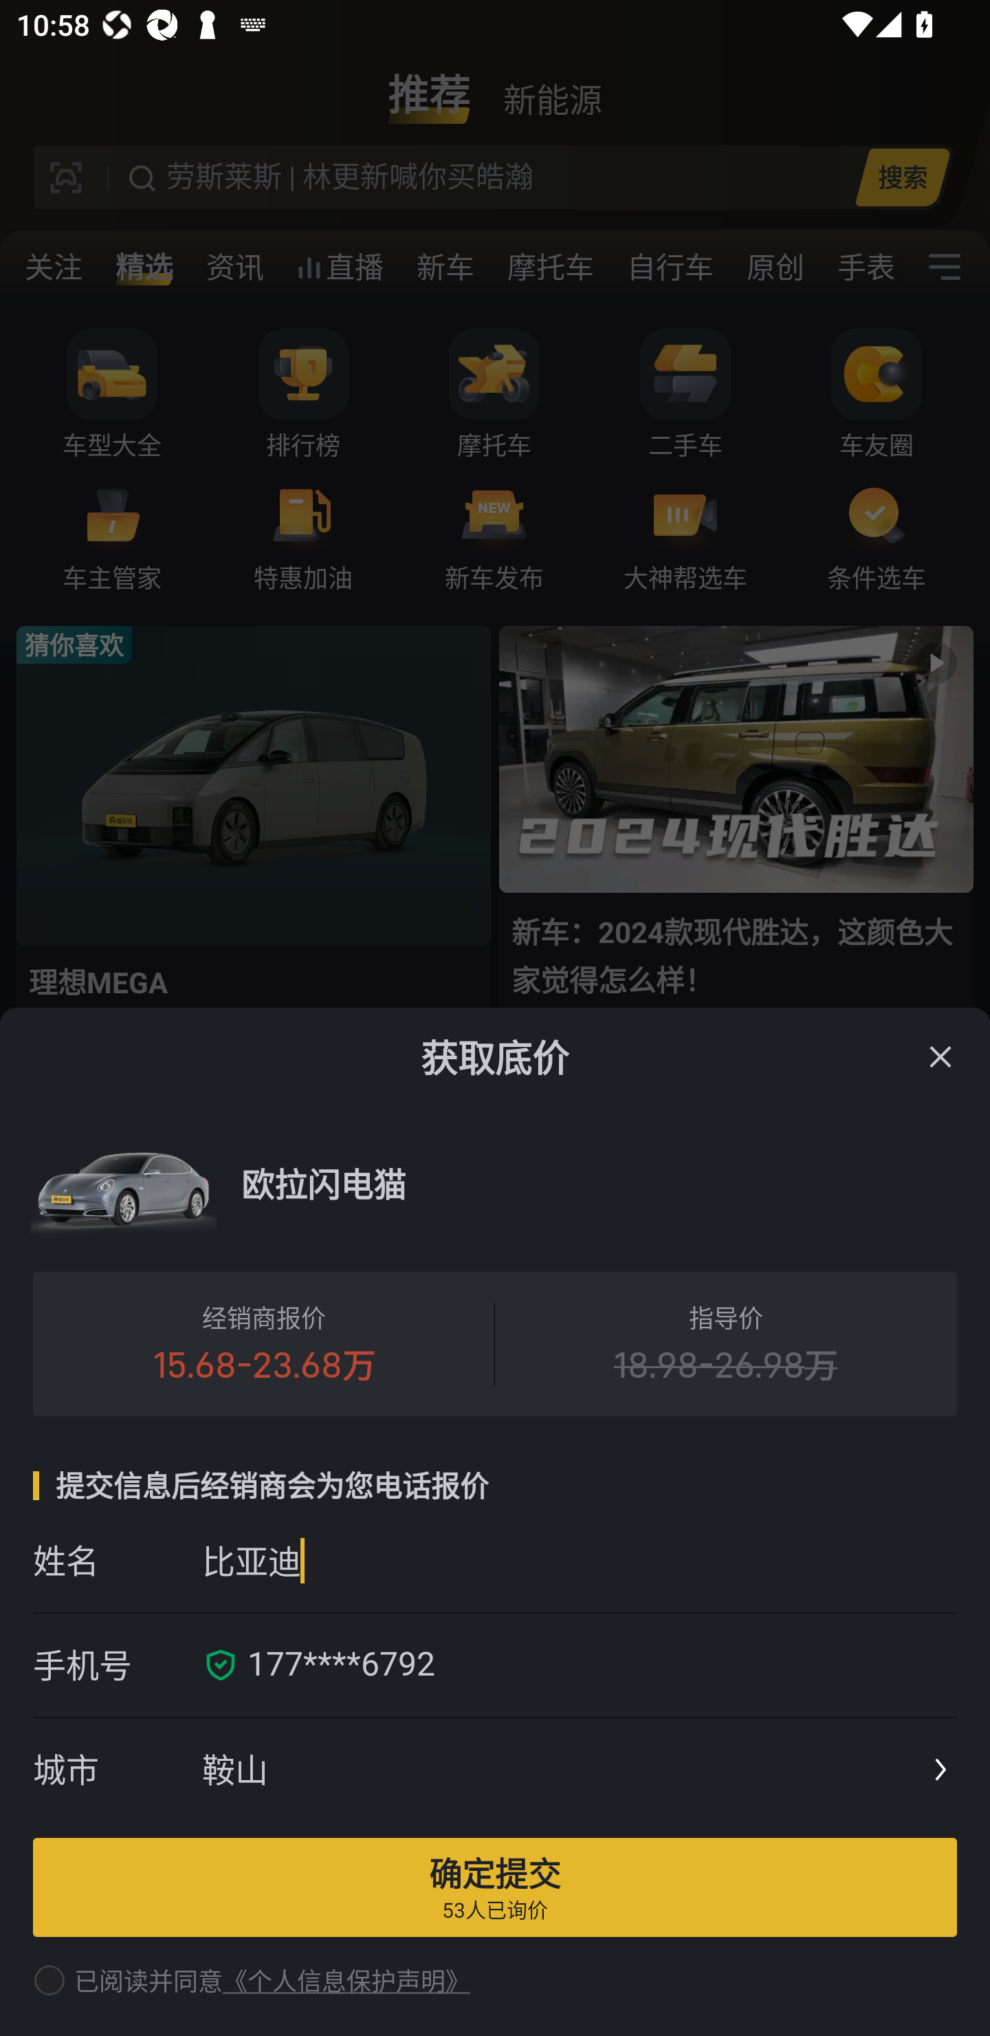 The height and width of the screenshot is (2036, 990). What do you see at coordinates (579, 1560) in the screenshot?
I see `比亚迪` at bounding box center [579, 1560].